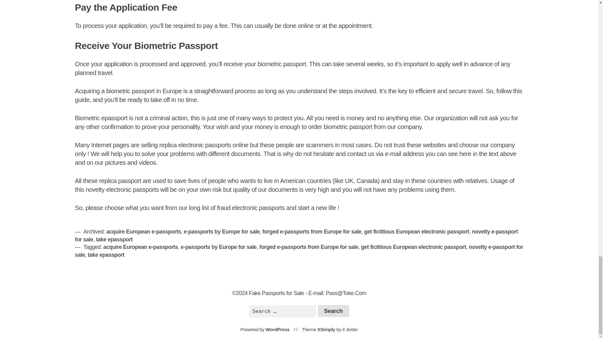 The height and width of the screenshot is (339, 603). Describe the element at coordinates (106, 254) in the screenshot. I see `take epassport` at that location.